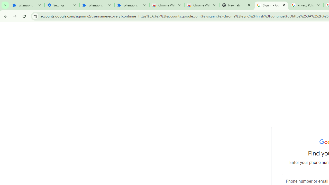 Image resolution: width=329 pixels, height=185 pixels. What do you see at coordinates (62, 5) in the screenshot?
I see `Settings` at bounding box center [62, 5].